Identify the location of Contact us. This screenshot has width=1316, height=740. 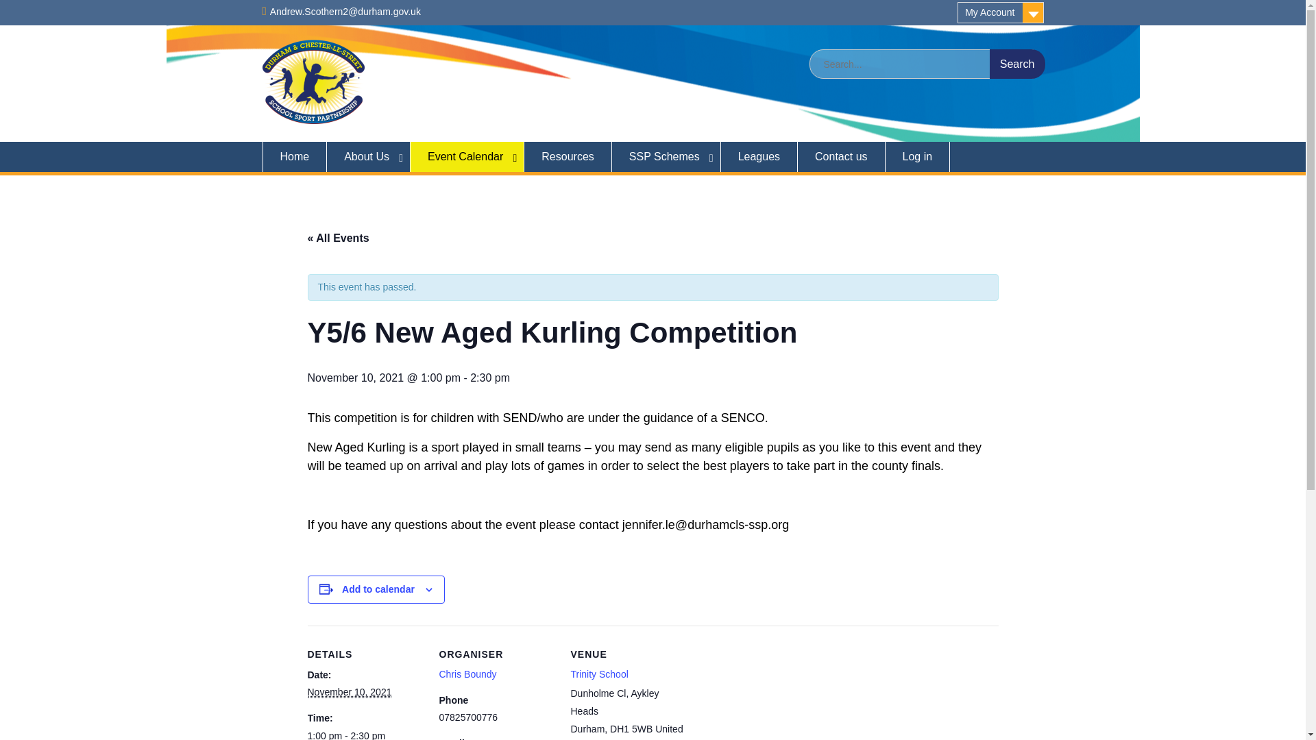
(840, 156).